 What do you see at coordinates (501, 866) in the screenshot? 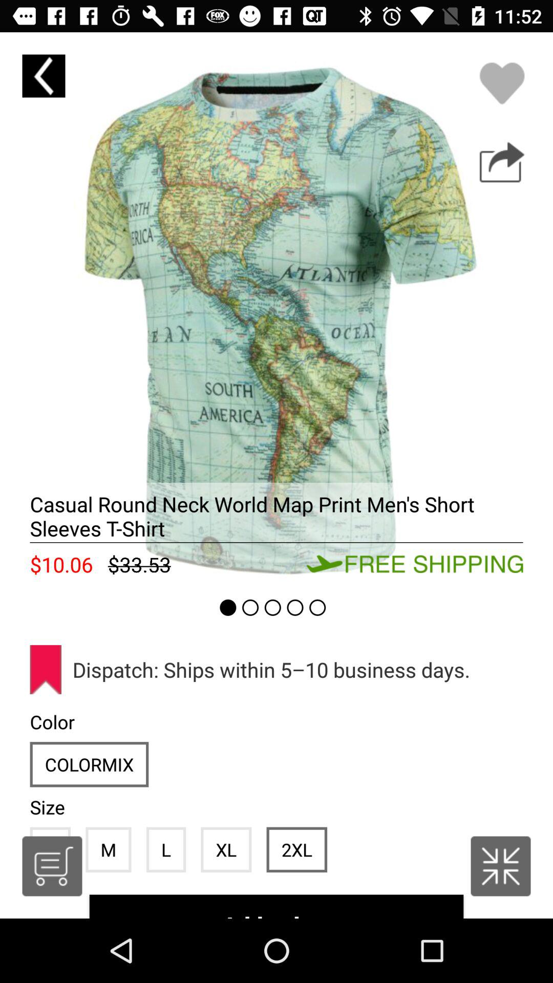
I see `tap icon at the bottom right corner` at bounding box center [501, 866].